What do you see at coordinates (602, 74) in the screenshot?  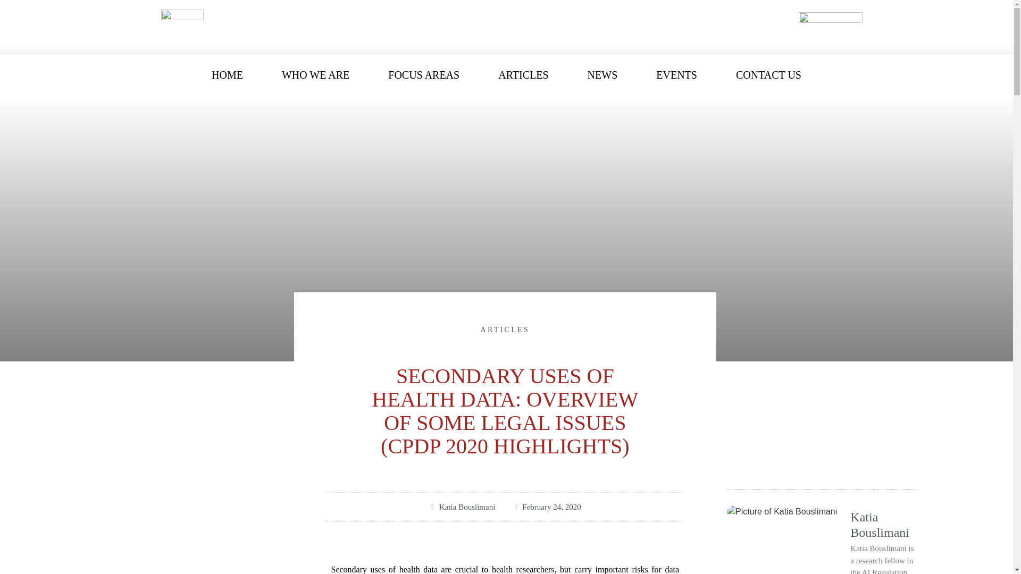 I see `NEWS` at bounding box center [602, 74].